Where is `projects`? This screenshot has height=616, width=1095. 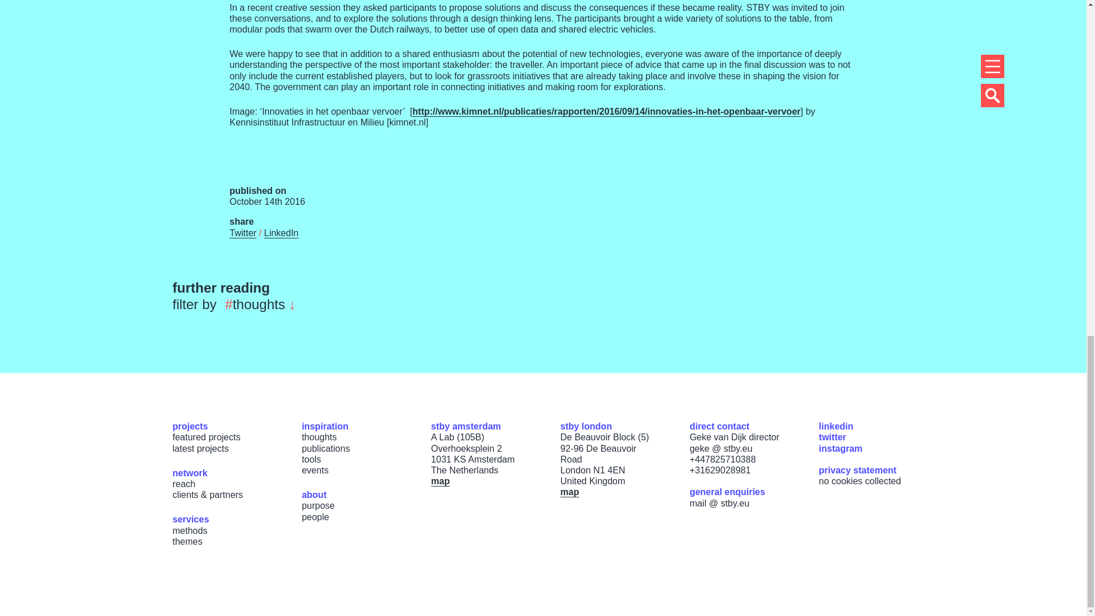 projects is located at coordinates (189, 426).